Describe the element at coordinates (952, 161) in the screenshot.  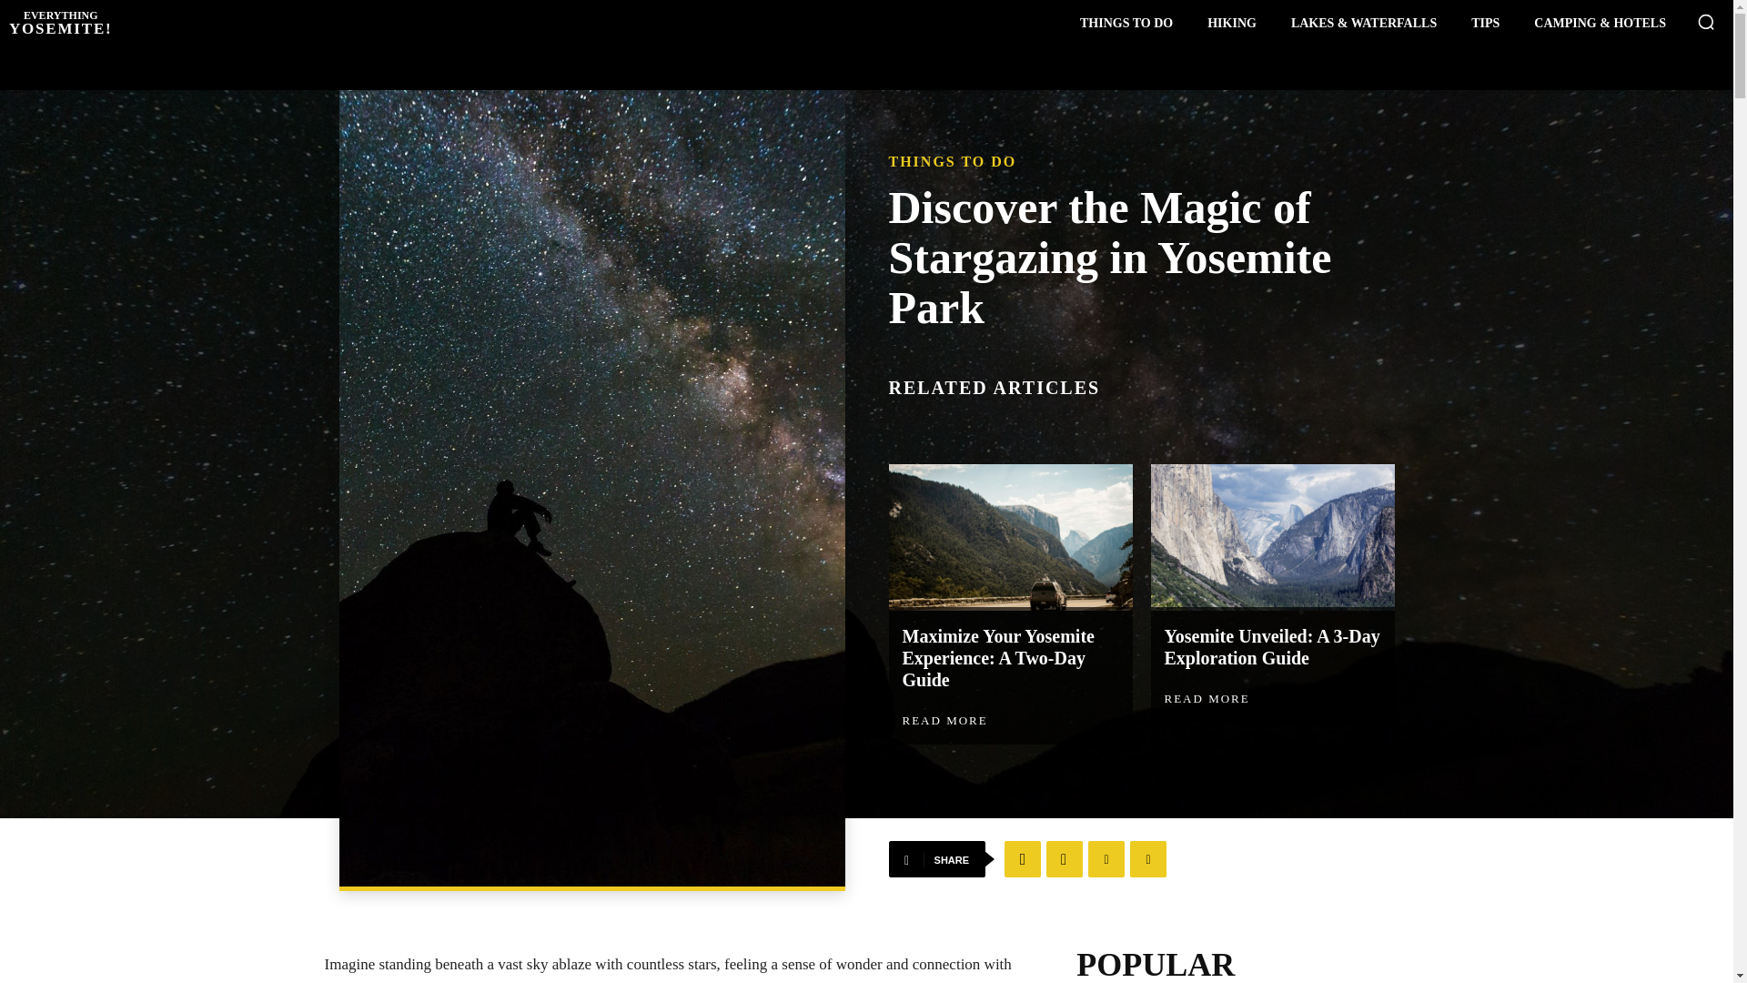
I see `THINGS TO DO` at that location.